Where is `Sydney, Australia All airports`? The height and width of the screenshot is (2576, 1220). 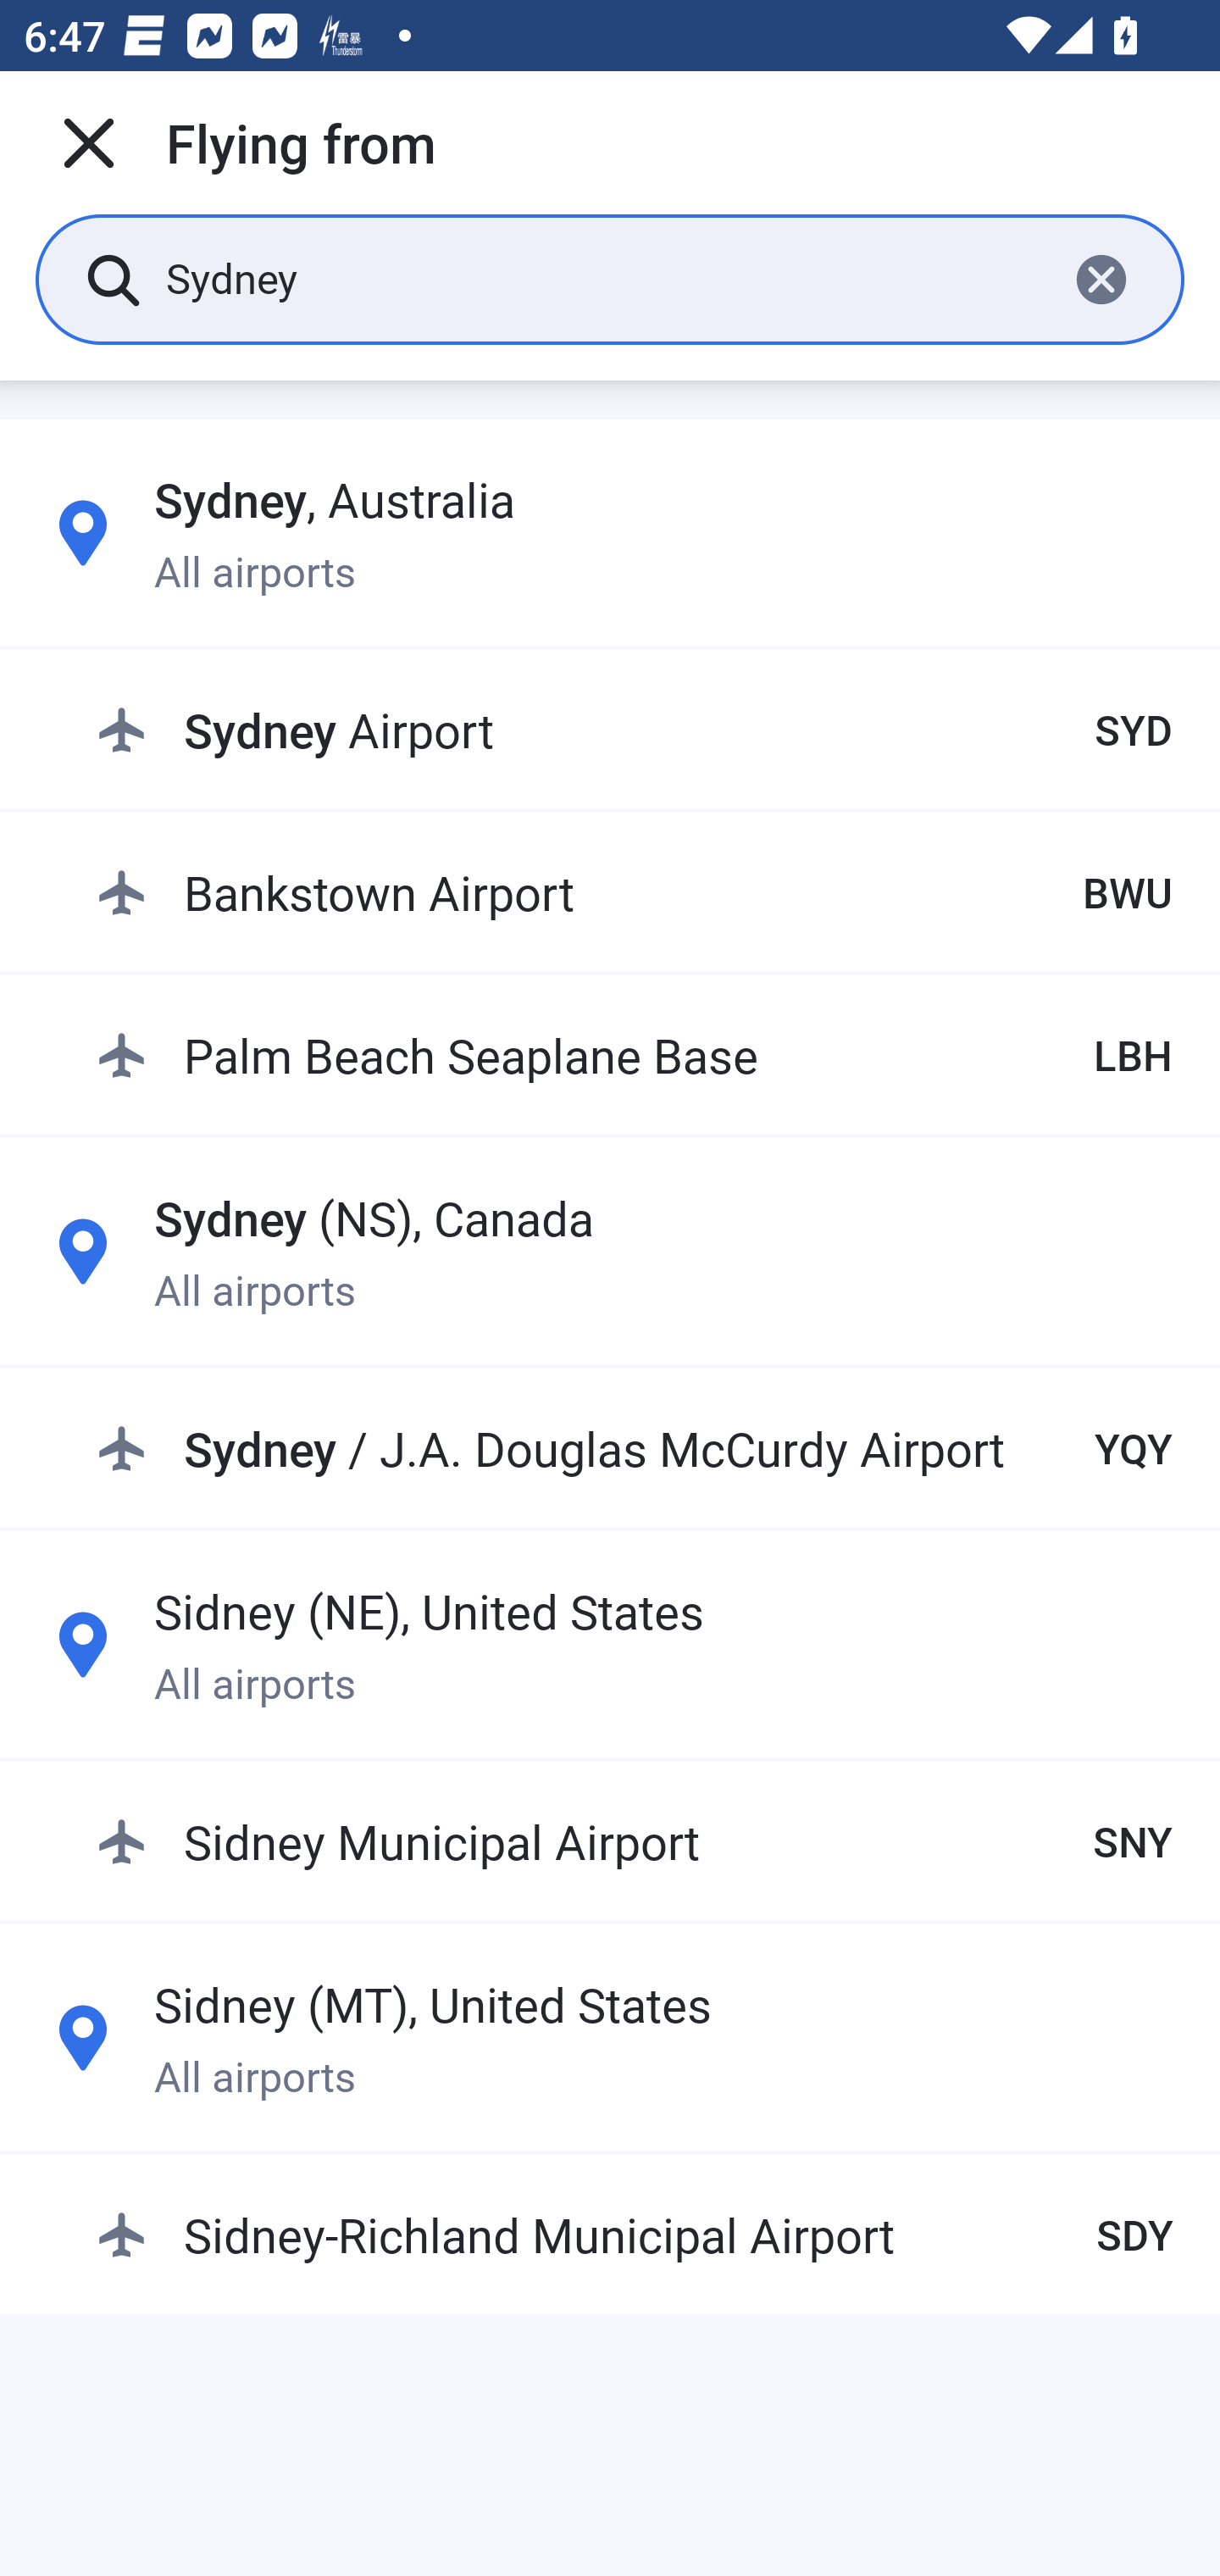
Sydney, Australia All airports is located at coordinates (610, 533).